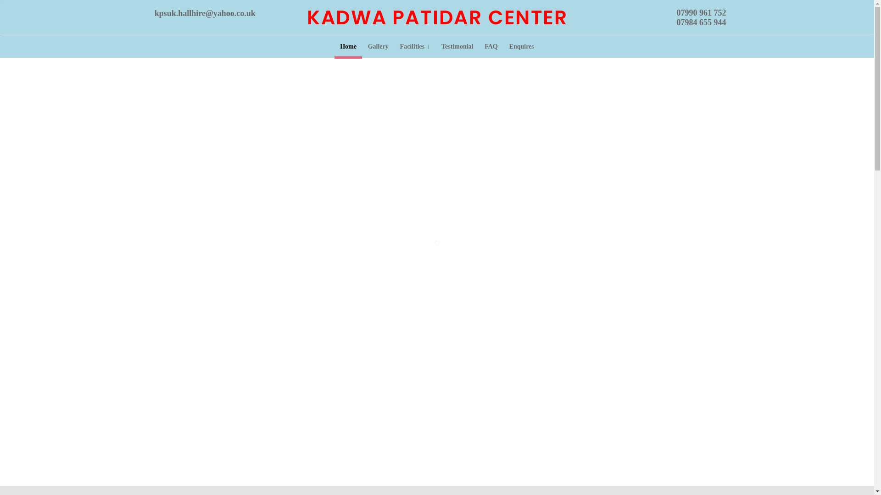 The width and height of the screenshot is (881, 495). Describe the element at coordinates (414, 47) in the screenshot. I see `Facilities` at that location.